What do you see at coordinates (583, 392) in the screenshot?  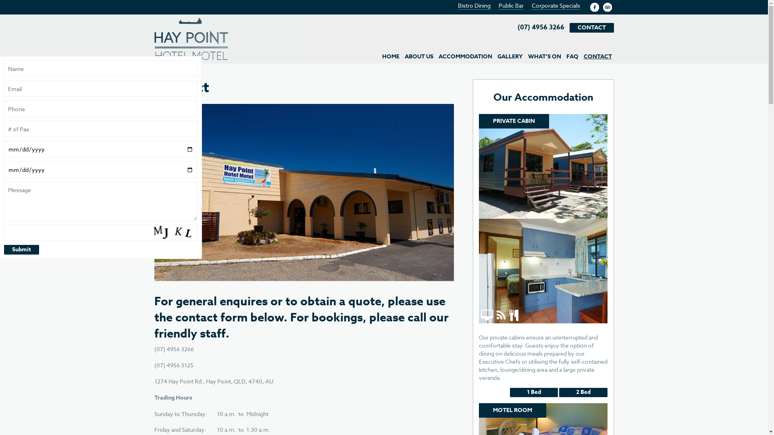 I see `2 Bed` at bounding box center [583, 392].